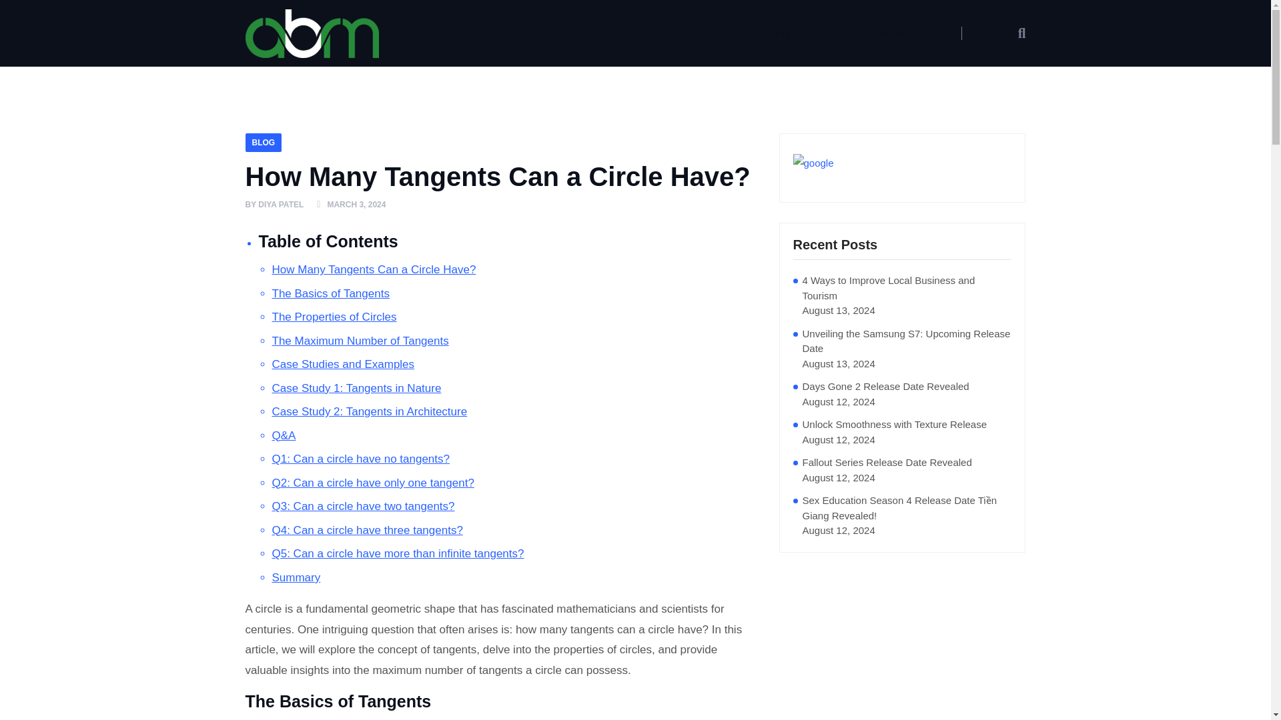  Describe the element at coordinates (360, 341) in the screenshot. I see `The Maximum Number of Tangents` at that location.